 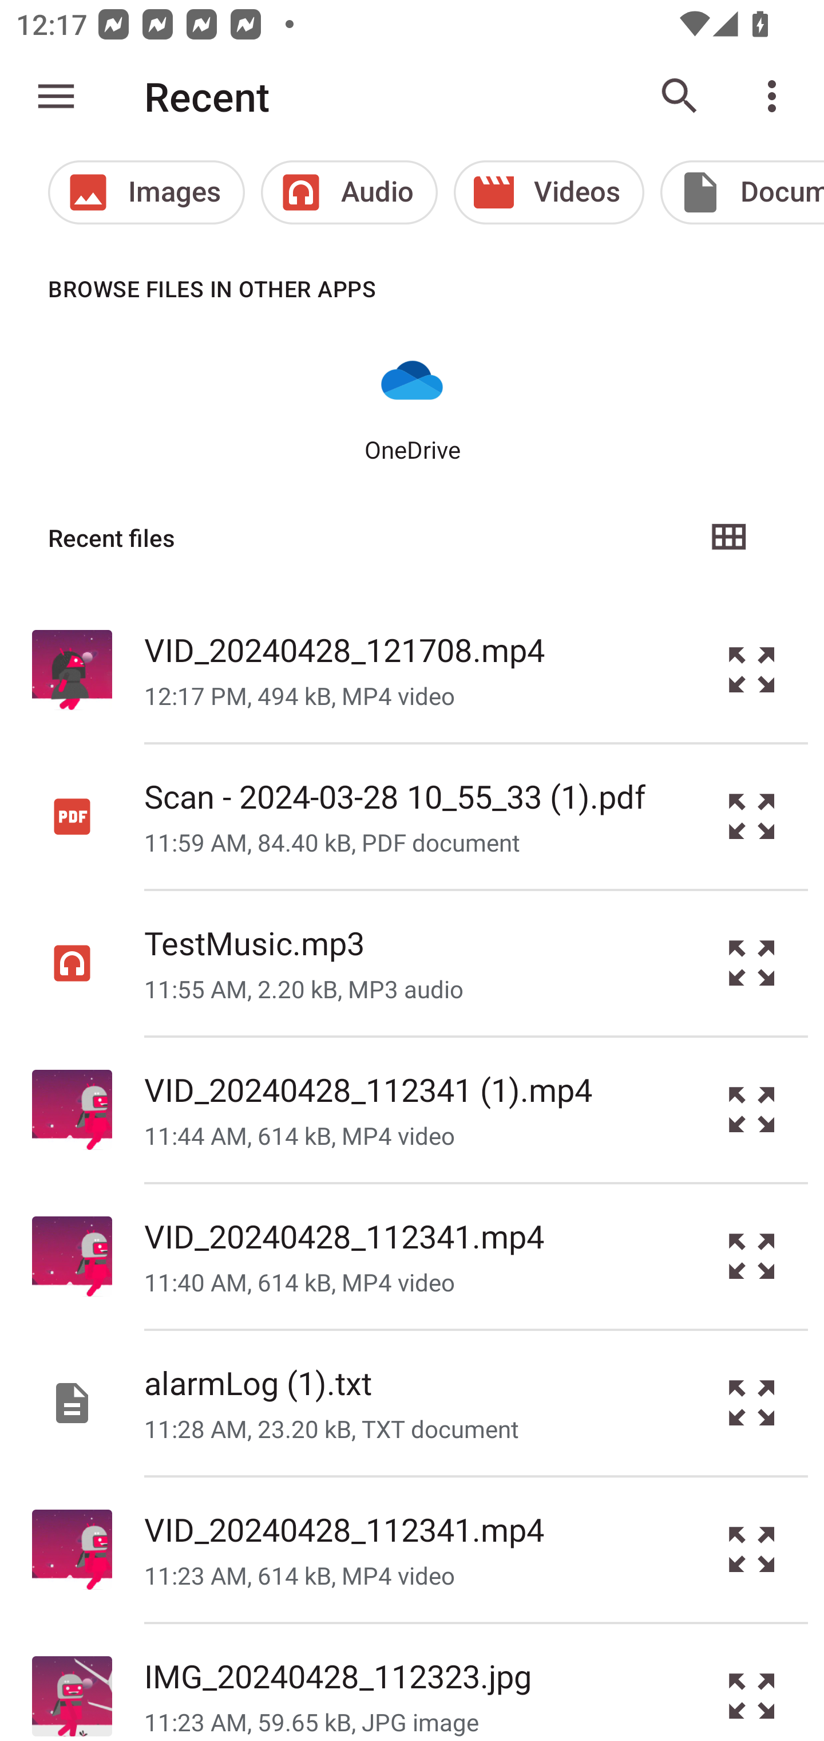 I want to click on Preview the file VID_20240428_112341.mp4, so click(x=752, y=1256).